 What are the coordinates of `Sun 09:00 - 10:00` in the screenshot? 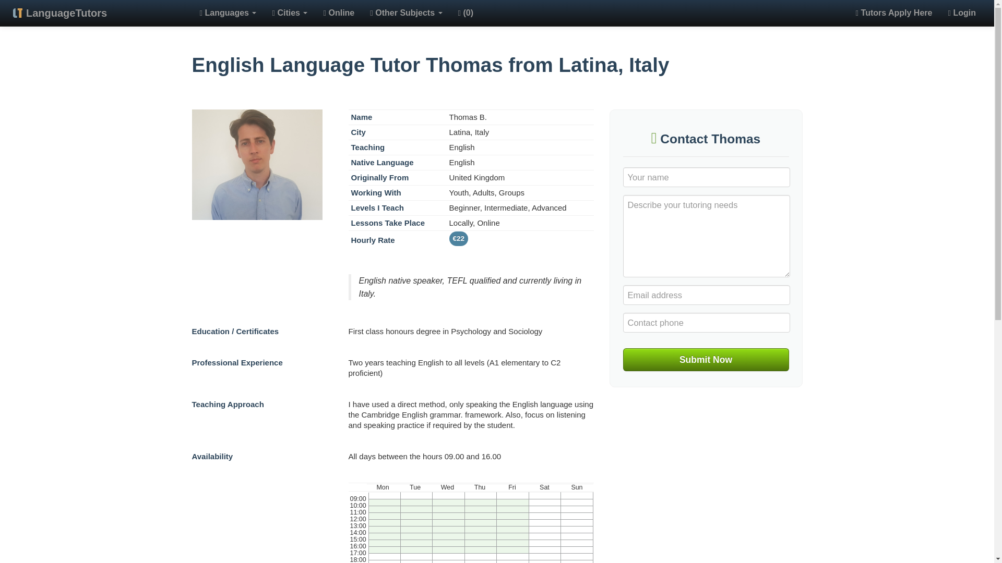 It's located at (577, 503).